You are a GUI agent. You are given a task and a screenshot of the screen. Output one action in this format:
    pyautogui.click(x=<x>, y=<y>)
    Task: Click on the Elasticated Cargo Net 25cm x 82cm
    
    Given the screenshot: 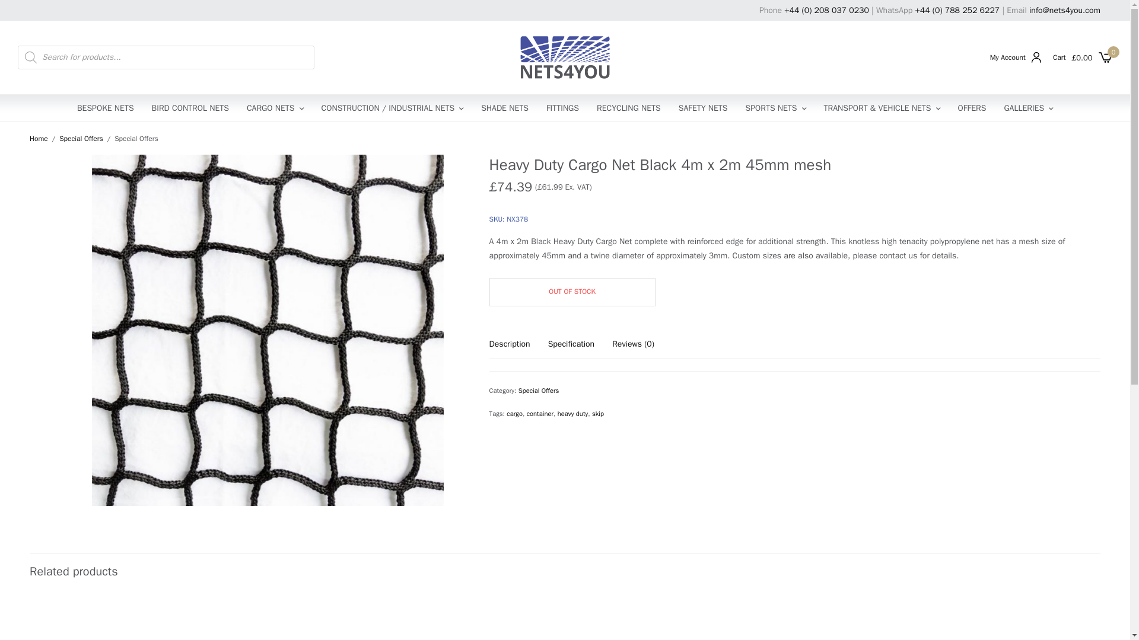 What is the action you would take?
    pyautogui.click(x=112, y=617)
    